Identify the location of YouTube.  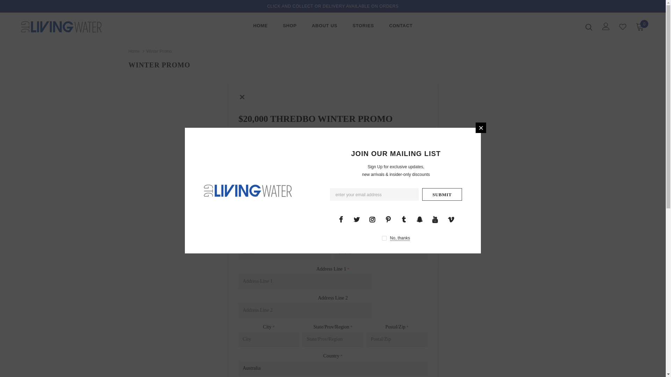
(435, 219).